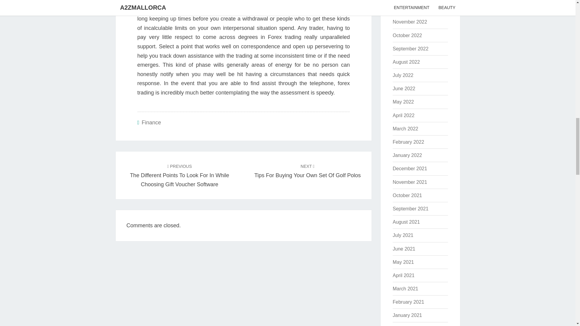 The width and height of the screenshot is (580, 326). What do you see at coordinates (406, 62) in the screenshot?
I see `August 2022` at bounding box center [406, 62].